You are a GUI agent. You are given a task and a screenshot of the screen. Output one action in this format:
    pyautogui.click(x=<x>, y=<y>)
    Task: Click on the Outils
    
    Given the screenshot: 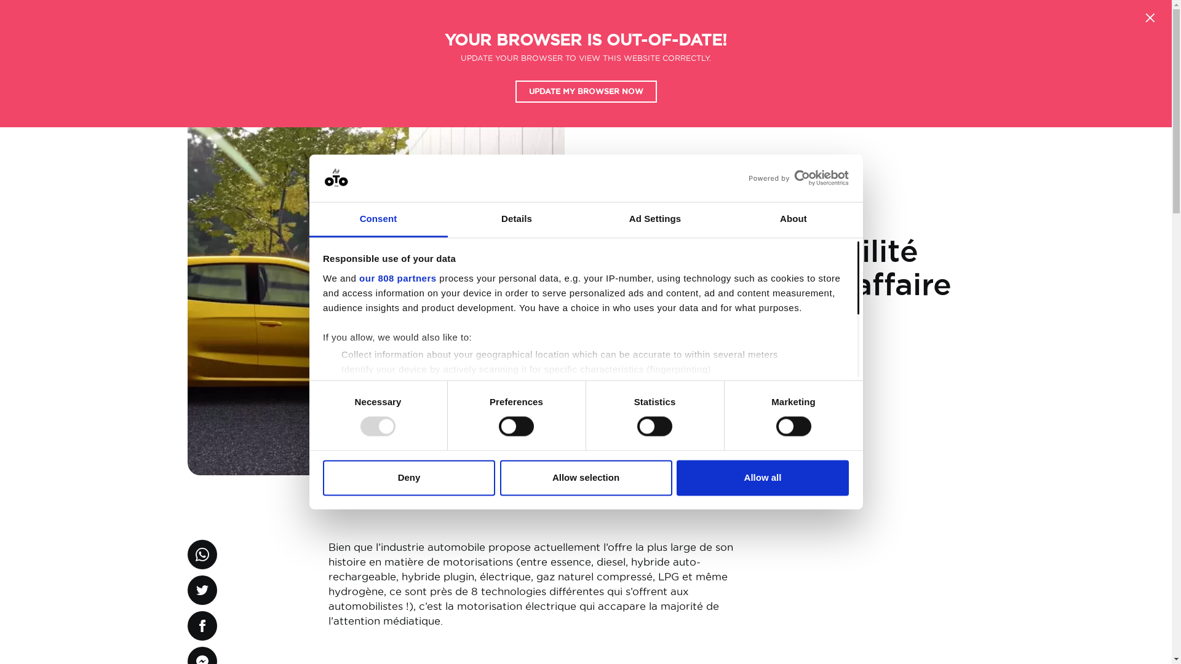 What is the action you would take?
    pyautogui.click(x=1058, y=30)
    